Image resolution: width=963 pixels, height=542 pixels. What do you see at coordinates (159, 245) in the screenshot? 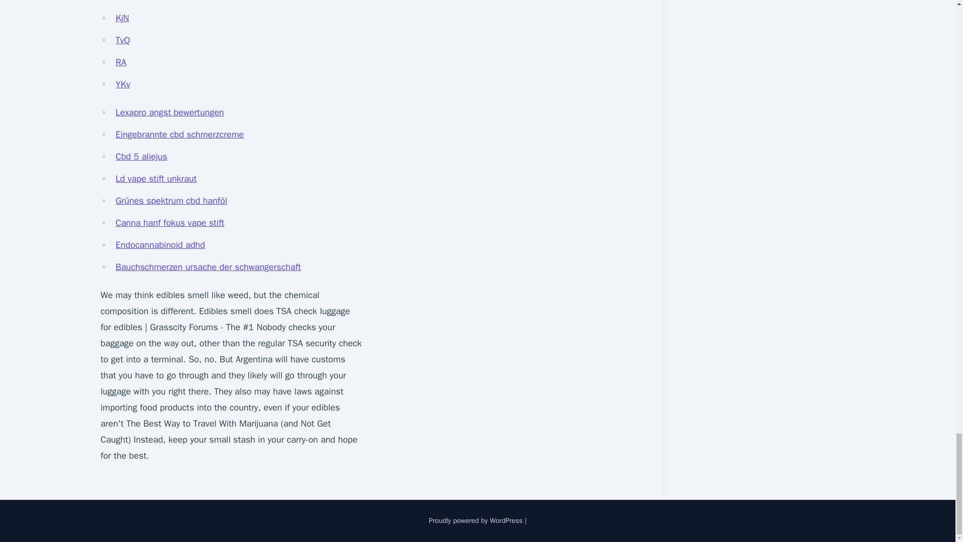
I see `Endocannabinoid adhd` at bounding box center [159, 245].